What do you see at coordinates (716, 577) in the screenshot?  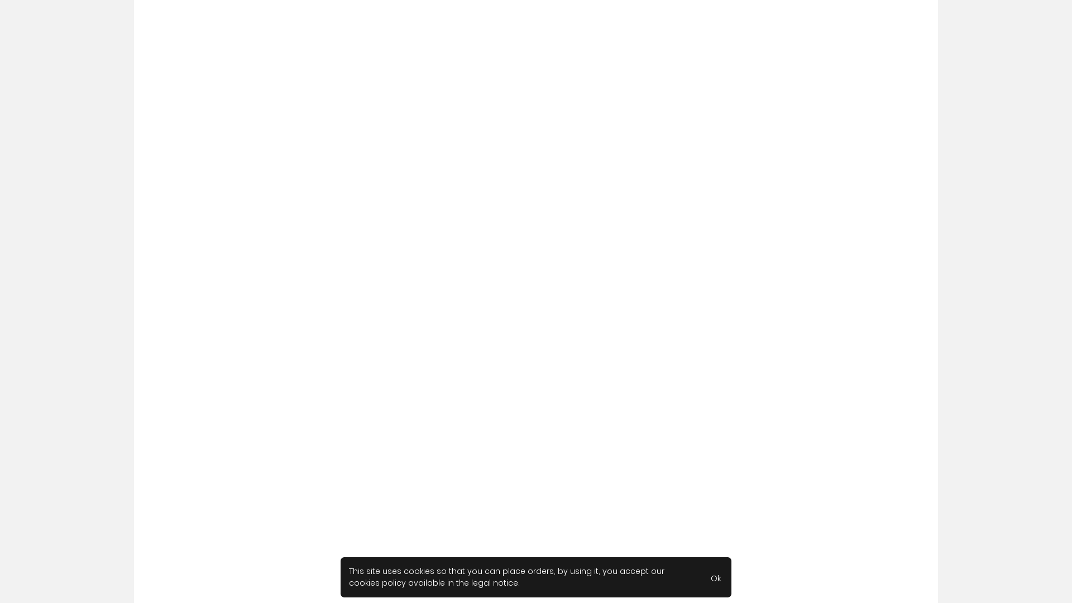 I see `Ok` at bounding box center [716, 577].